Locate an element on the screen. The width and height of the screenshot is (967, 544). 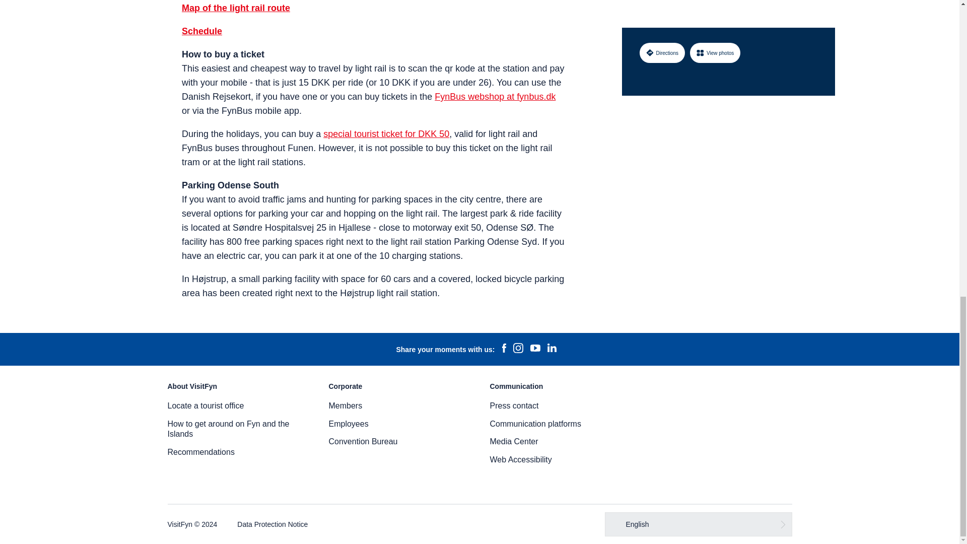
Data Protection Notice is located at coordinates (272, 524).